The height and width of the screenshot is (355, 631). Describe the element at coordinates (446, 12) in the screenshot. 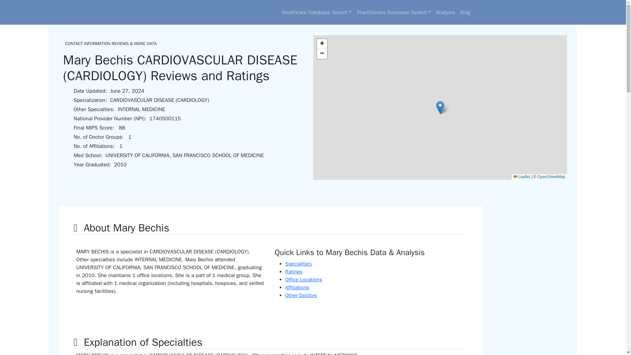

I see `Analysis` at that location.